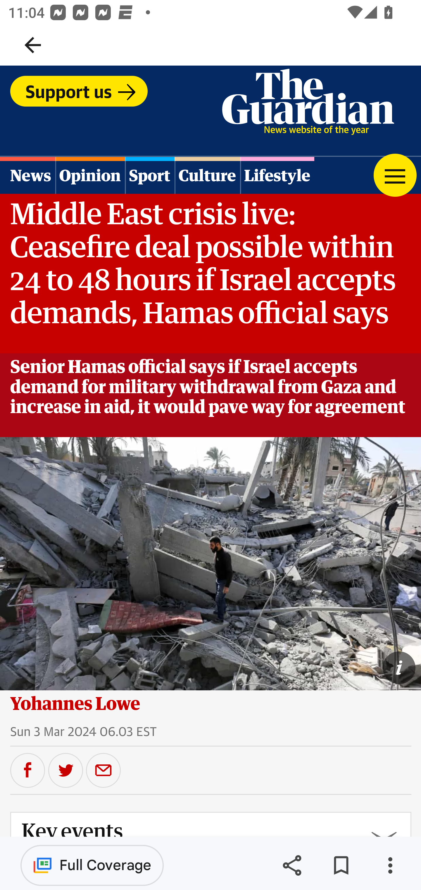 This screenshot has width=421, height=890. Describe the element at coordinates (150, 175) in the screenshot. I see `Sport` at that location.